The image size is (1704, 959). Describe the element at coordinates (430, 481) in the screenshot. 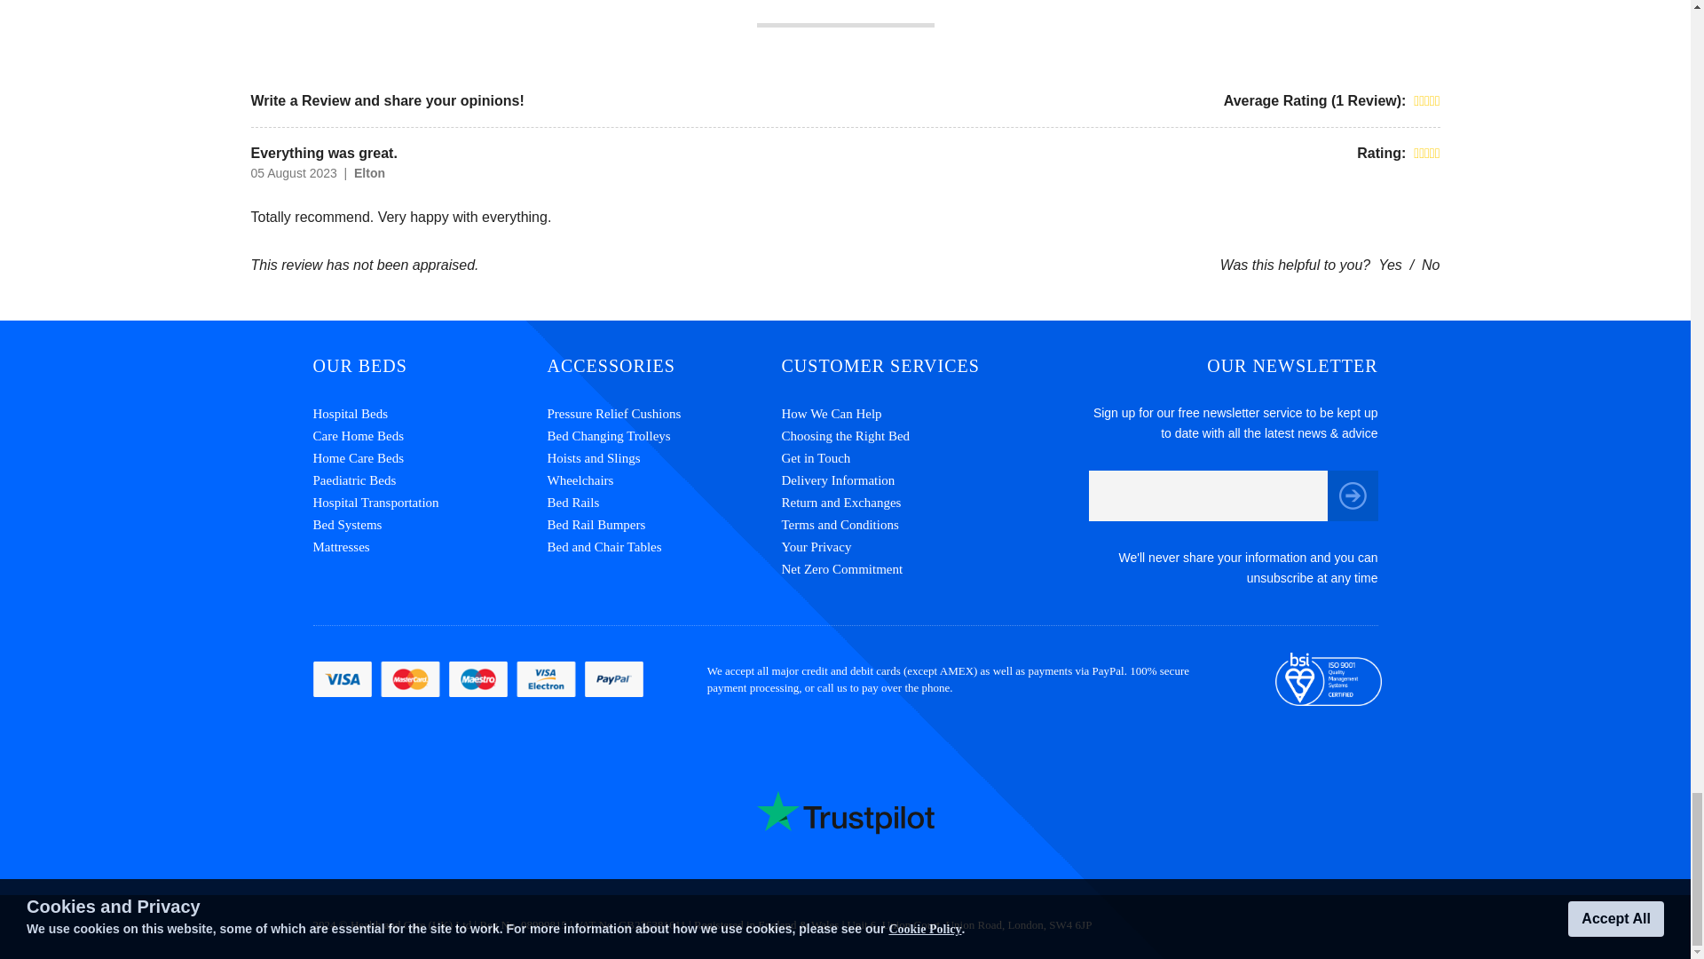

I see `Paediatric Beds` at that location.